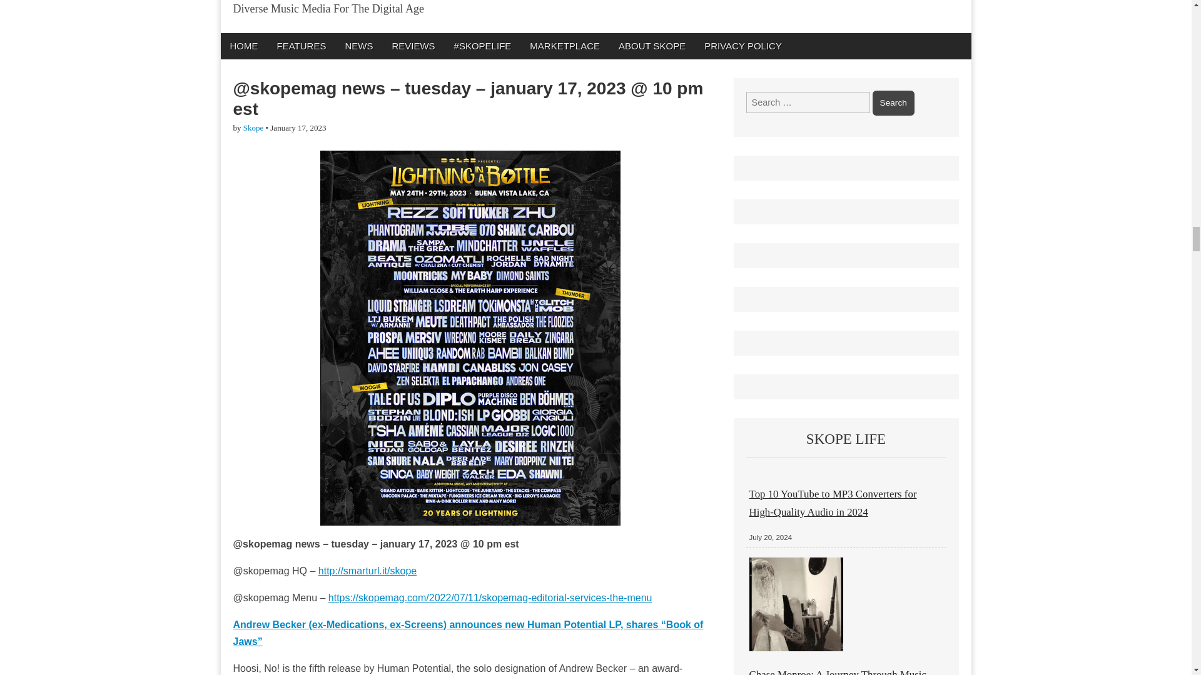  I want to click on PRIVACY POLICY, so click(743, 45).